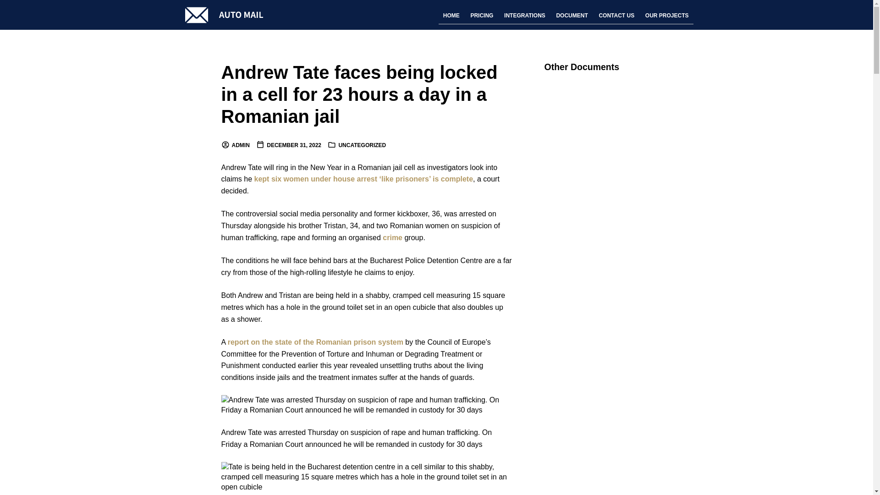  Describe the element at coordinates (572, 16) in the screenshot. I see `DOCUMENT` at that location.